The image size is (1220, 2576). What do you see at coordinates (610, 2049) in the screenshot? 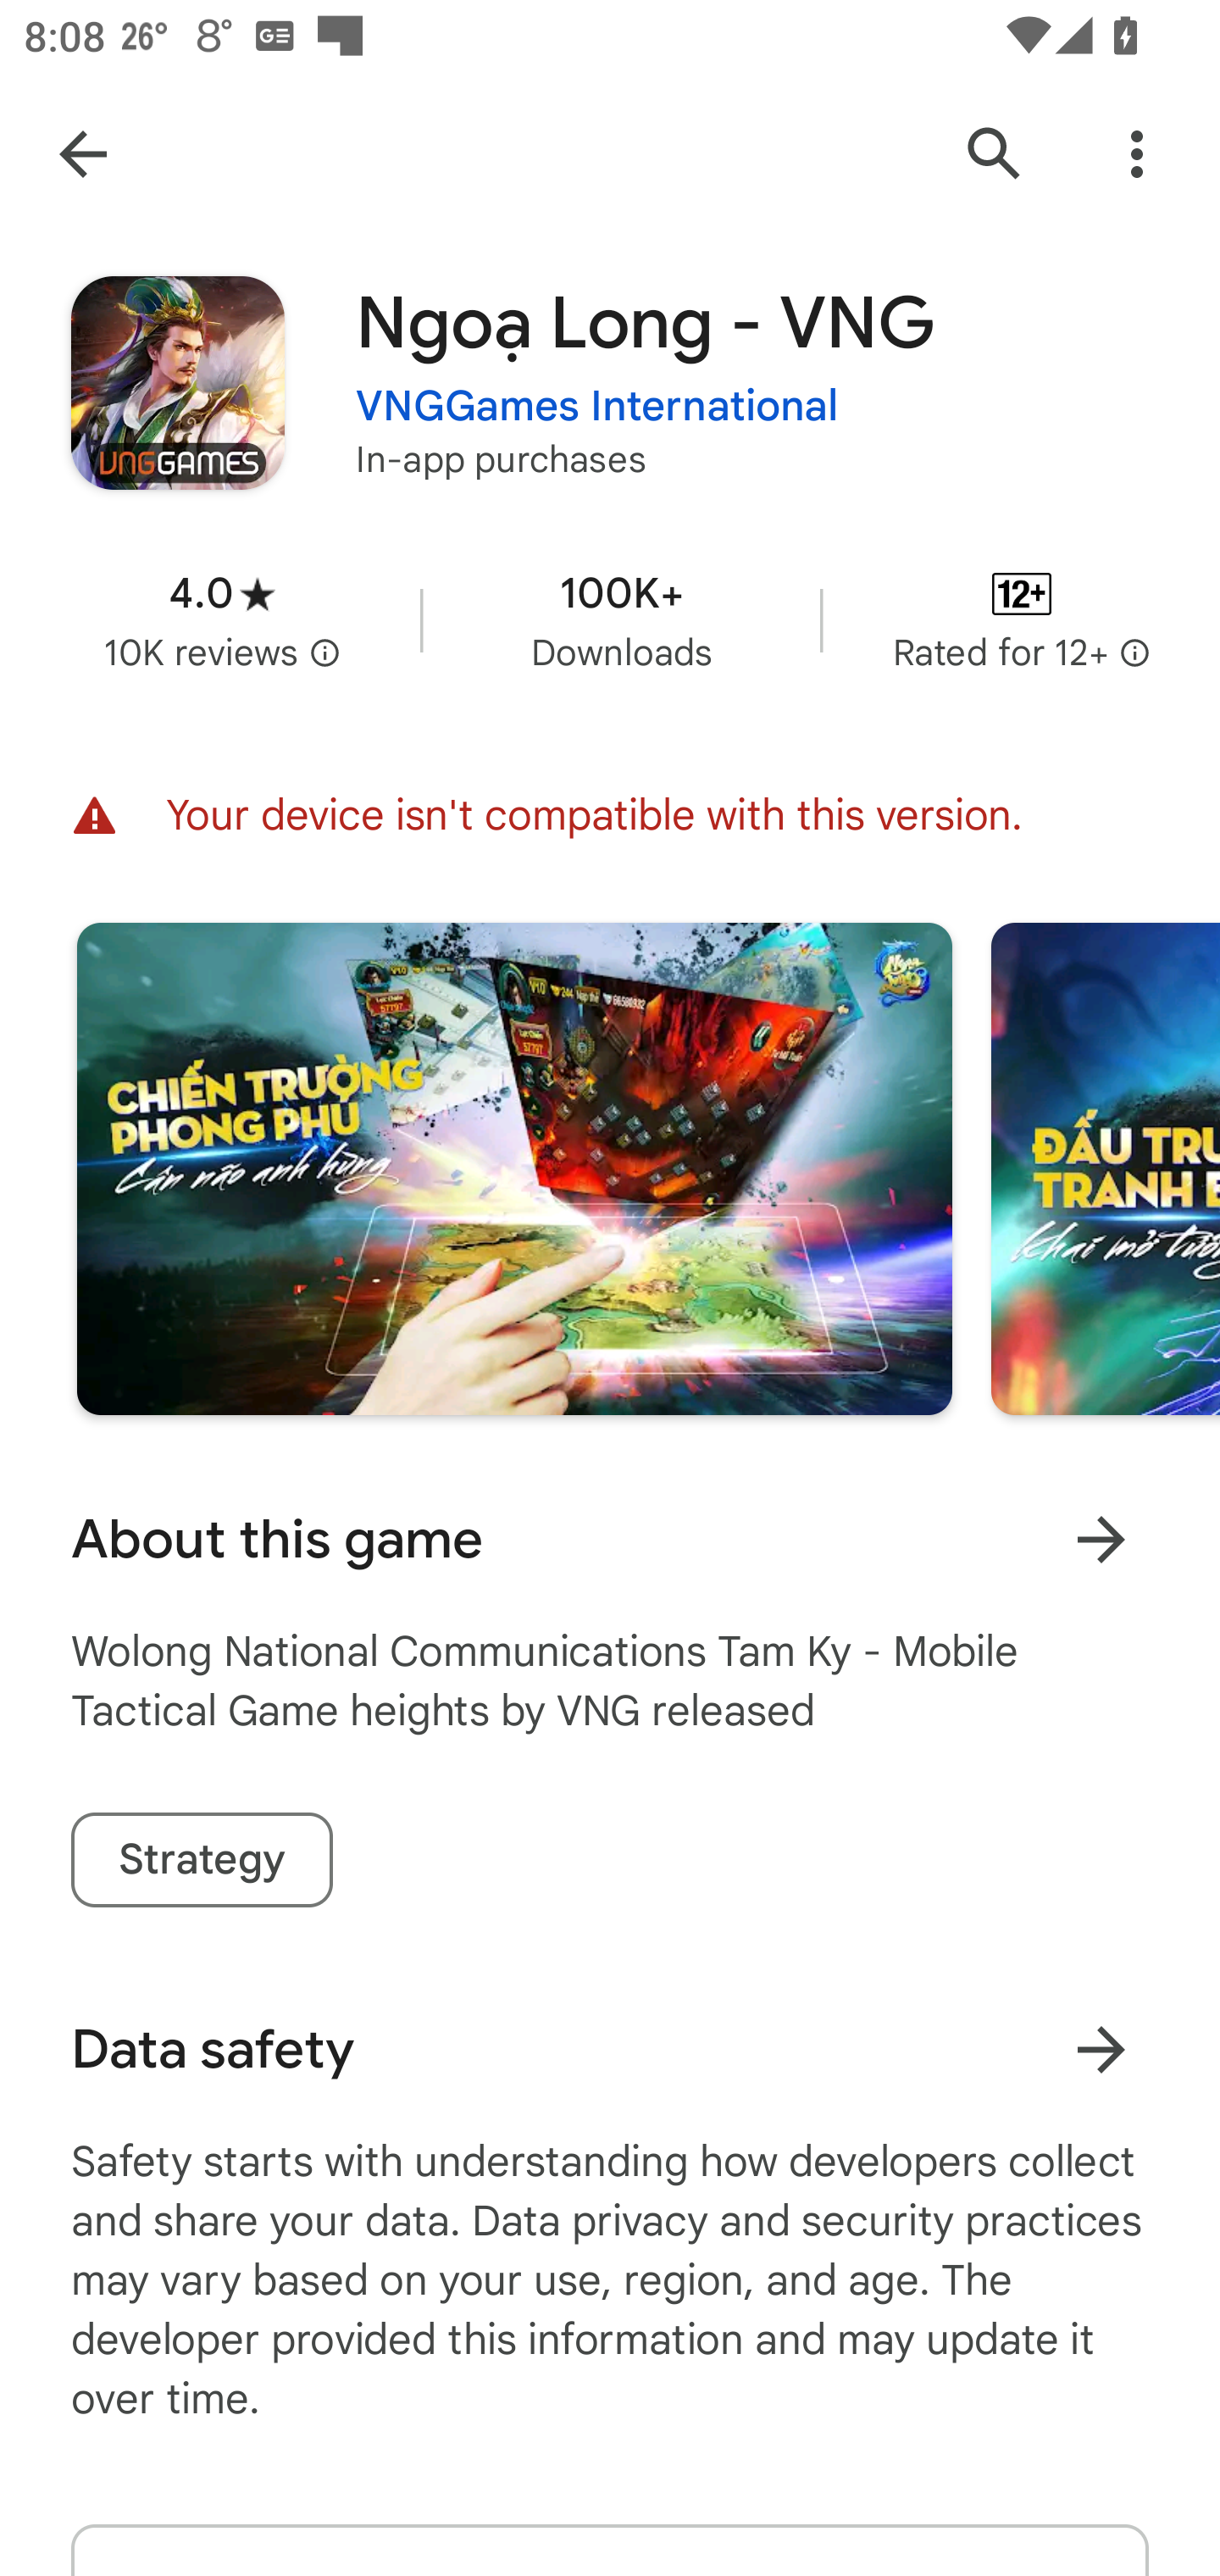
I see `Data safety Learn more about data safety` at bounding box center [610, 2049].